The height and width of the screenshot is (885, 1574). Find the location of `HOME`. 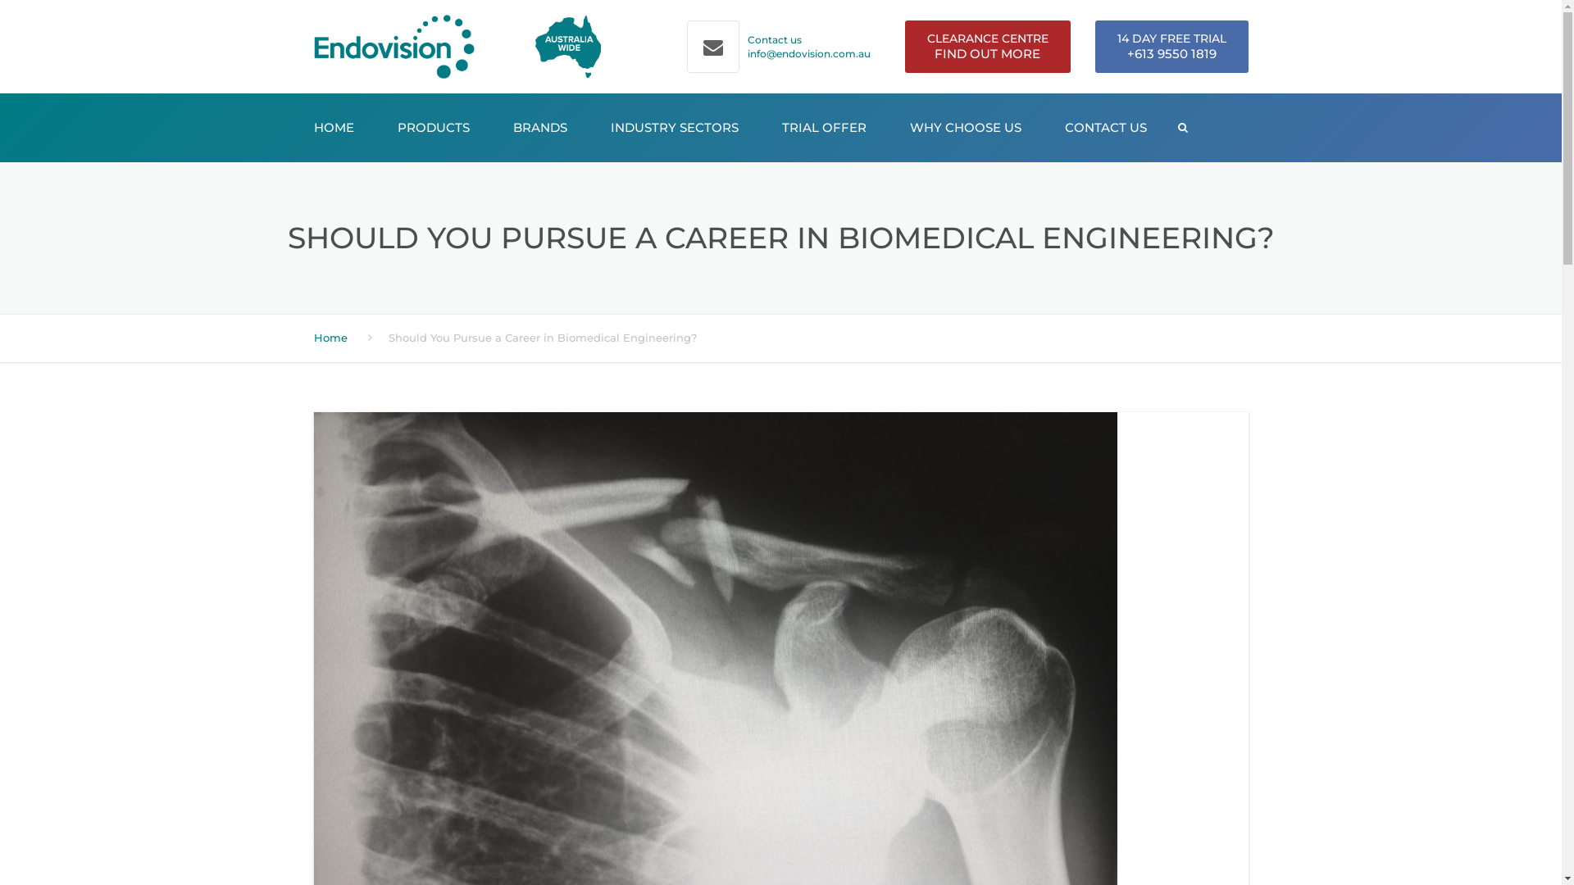

HOME is located at coordinates (334, 128).